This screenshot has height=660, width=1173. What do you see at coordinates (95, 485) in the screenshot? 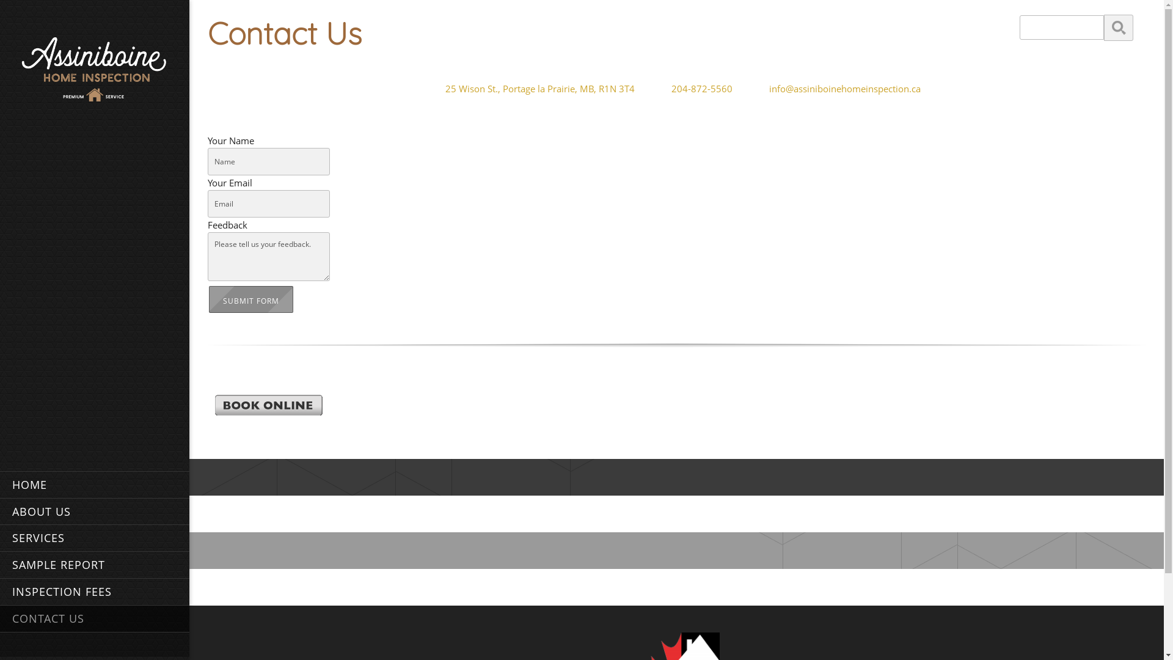
I see `HOME` at bounding box center [95, 485].